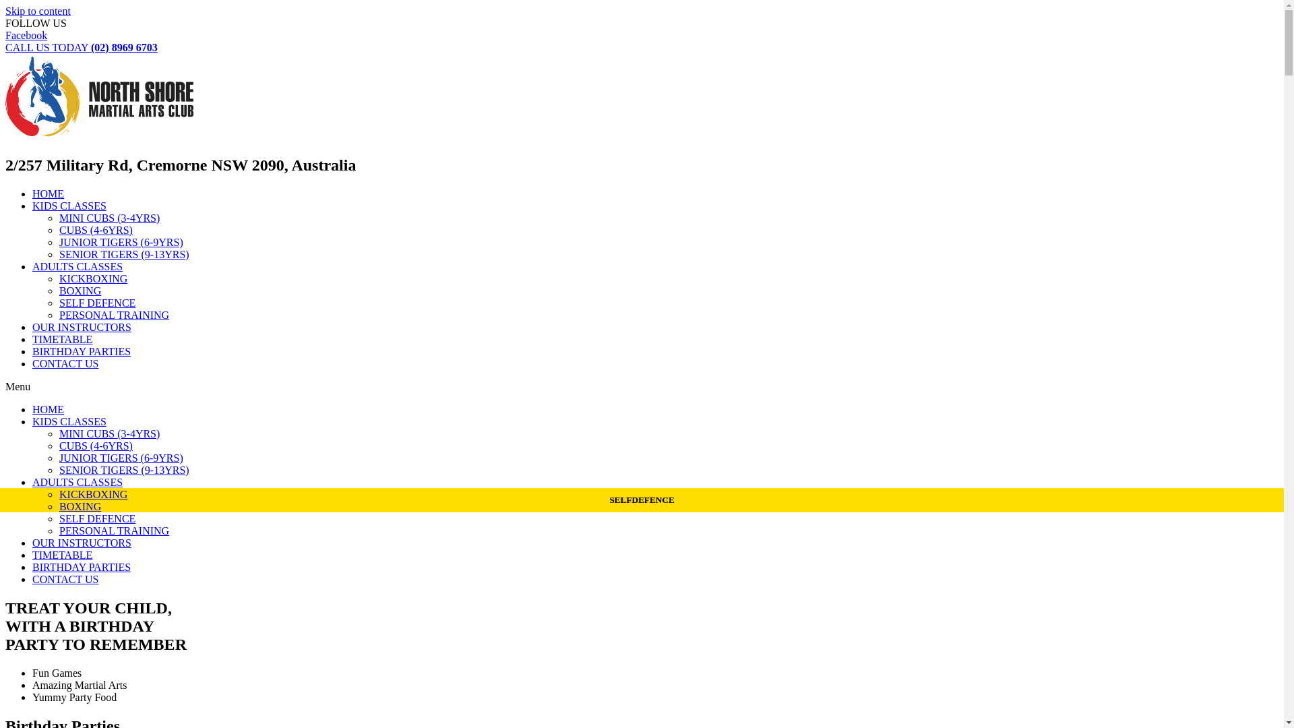 The height and width of the screenshot is (728, 1294). I want to click on CALL US TODAY (02) 8969 6703, so click(82, 47).